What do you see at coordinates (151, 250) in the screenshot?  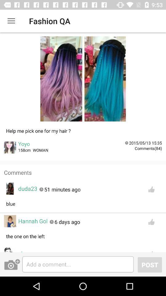 I see `click the like symbol` at bounding box center [151, 250].